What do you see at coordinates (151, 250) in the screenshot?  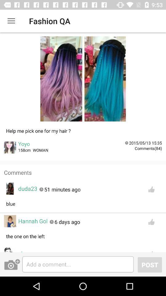 I see `click the like symbol` at bounding box center [151, 250].